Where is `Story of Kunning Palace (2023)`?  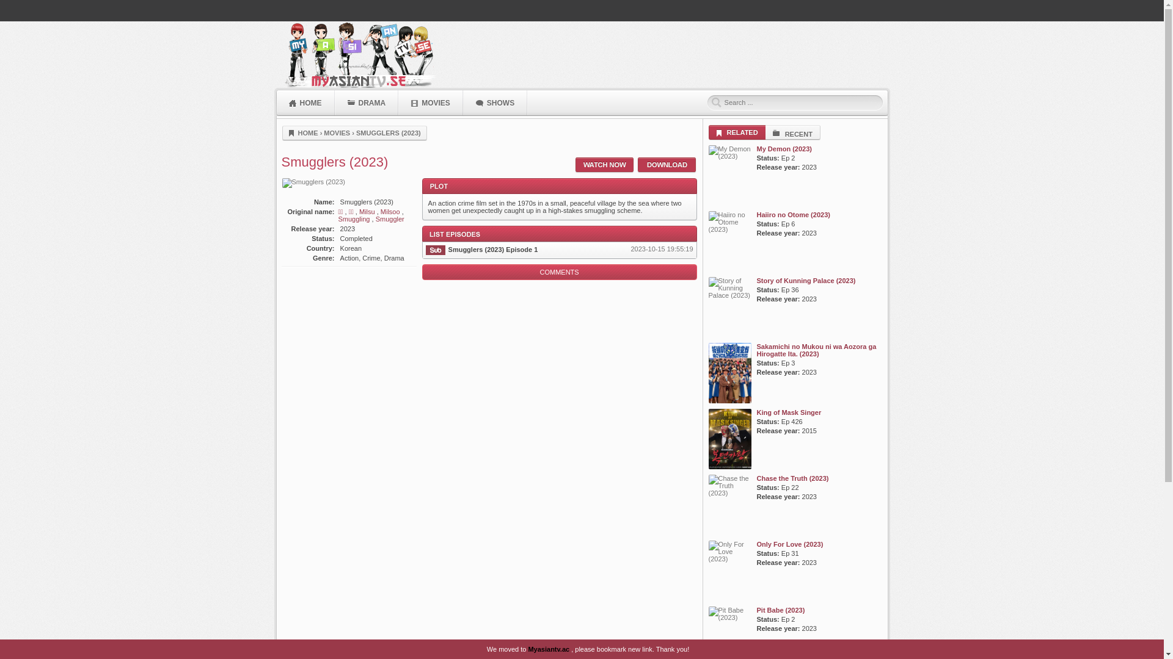 Story of Kunning Palace (2023) is located at coordinates (806, 281).